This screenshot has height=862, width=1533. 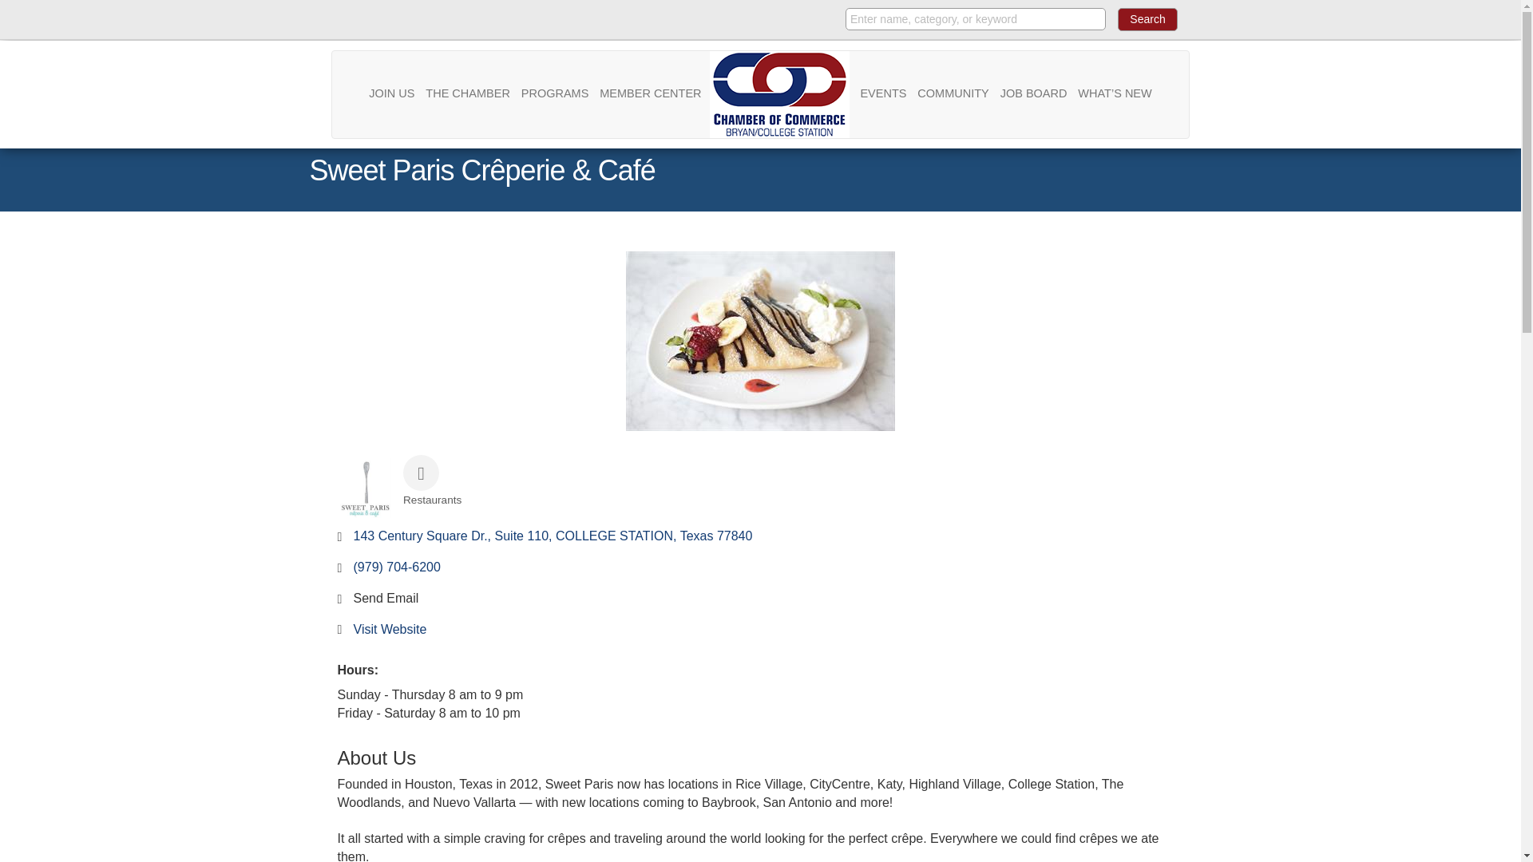 I want to click on Search, so click(x=1147, y=19).